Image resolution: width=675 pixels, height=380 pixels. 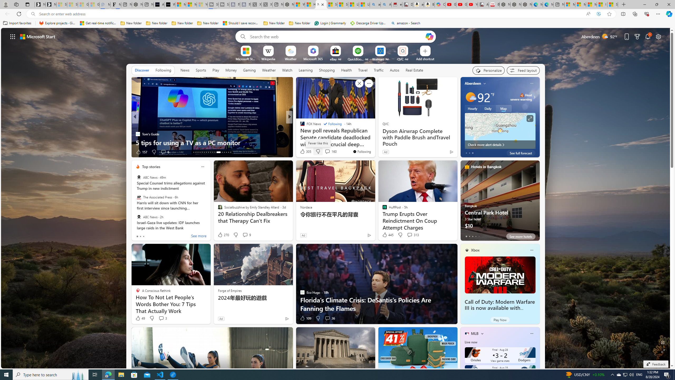 I want to click on Copilot (Ctrl+Shift+.), so click(x=669, y=14).